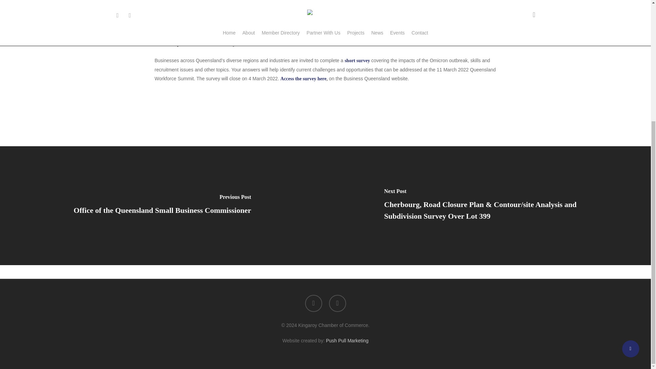  Describe the element at coordinates (337, 303) in the screenshot. I see `email` at that location.